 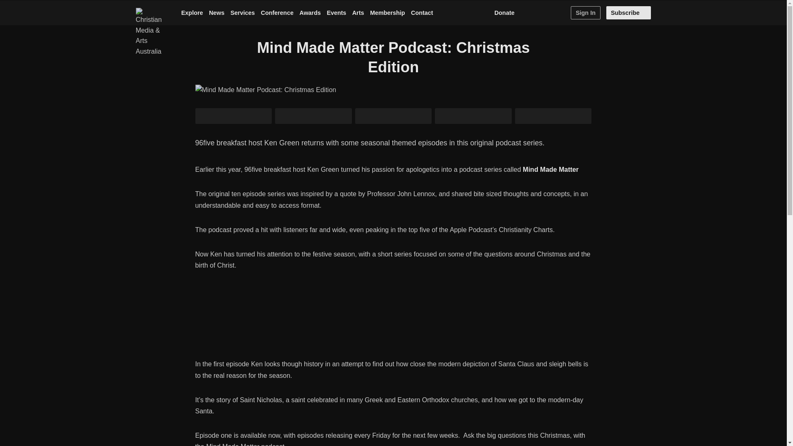 I want to click on Events, so click(x=336, y=13).